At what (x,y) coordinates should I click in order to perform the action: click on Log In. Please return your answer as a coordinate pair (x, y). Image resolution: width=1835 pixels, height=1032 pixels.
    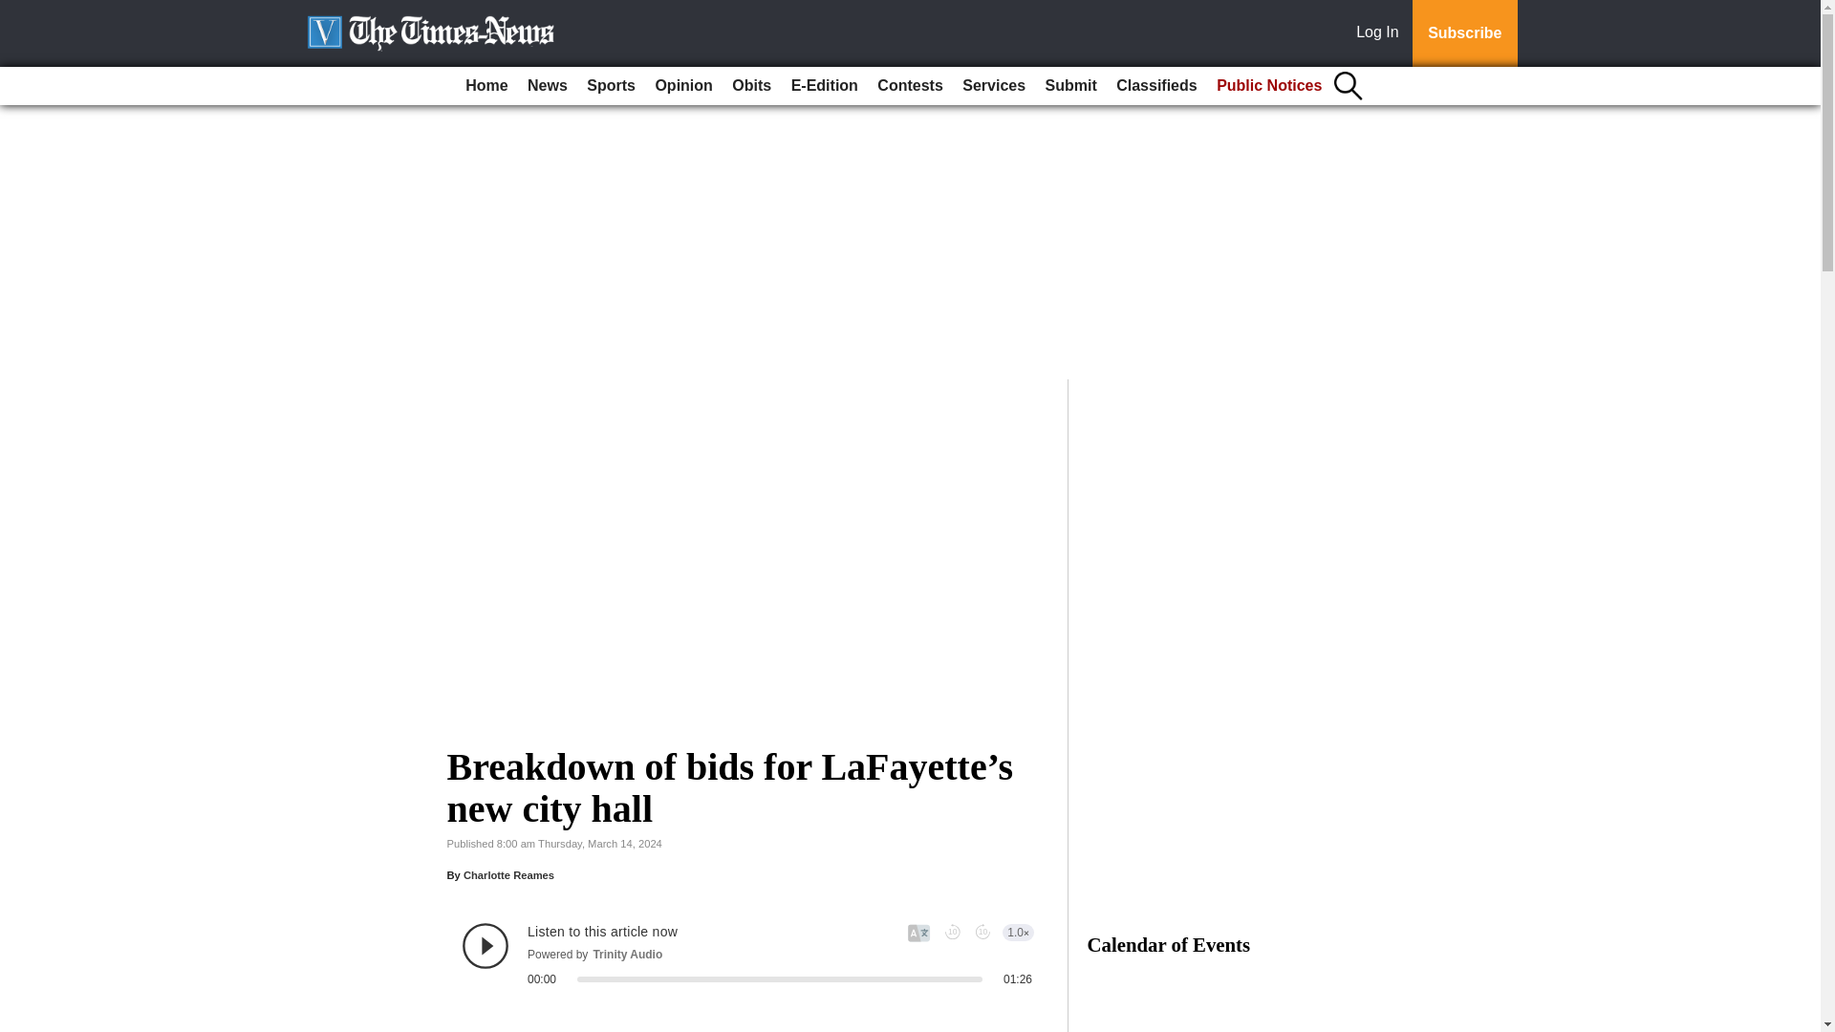
    Looking at the image, I should click on (1381, 33).